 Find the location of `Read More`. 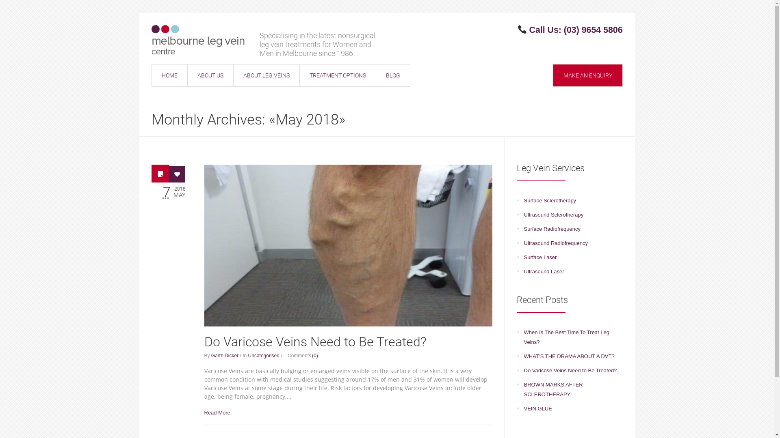

Read More is located at coordinates (217, 413).